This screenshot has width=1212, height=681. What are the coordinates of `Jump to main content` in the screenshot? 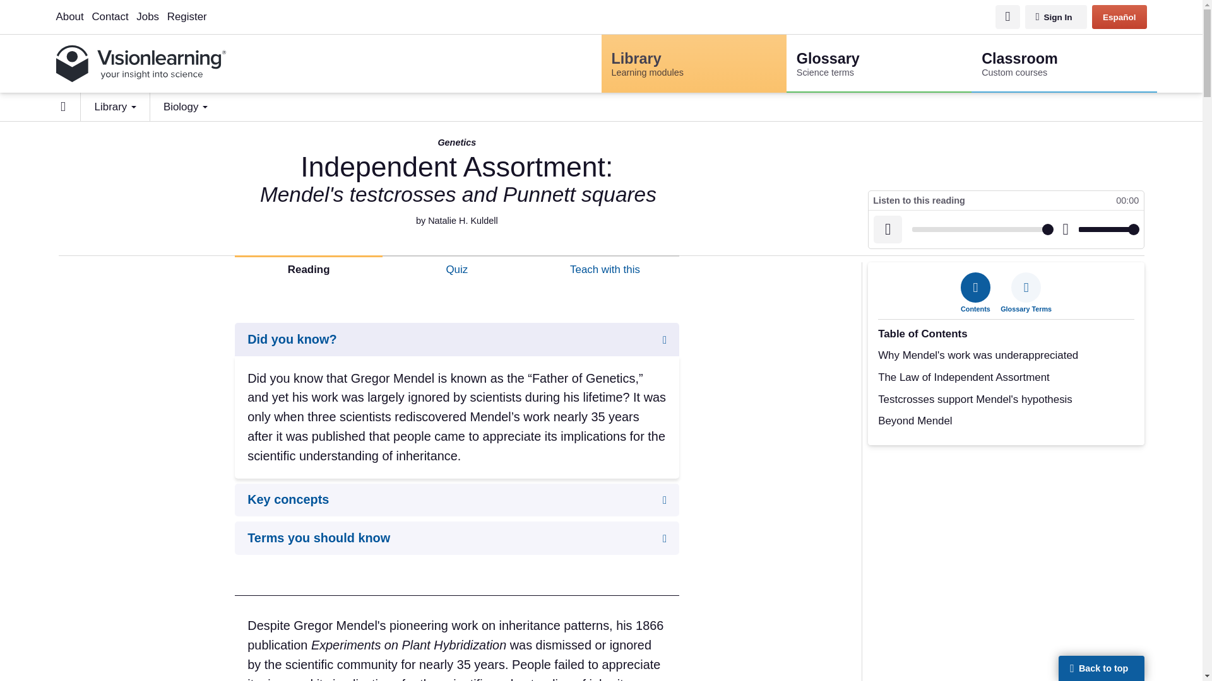 It's located at (879, 63).